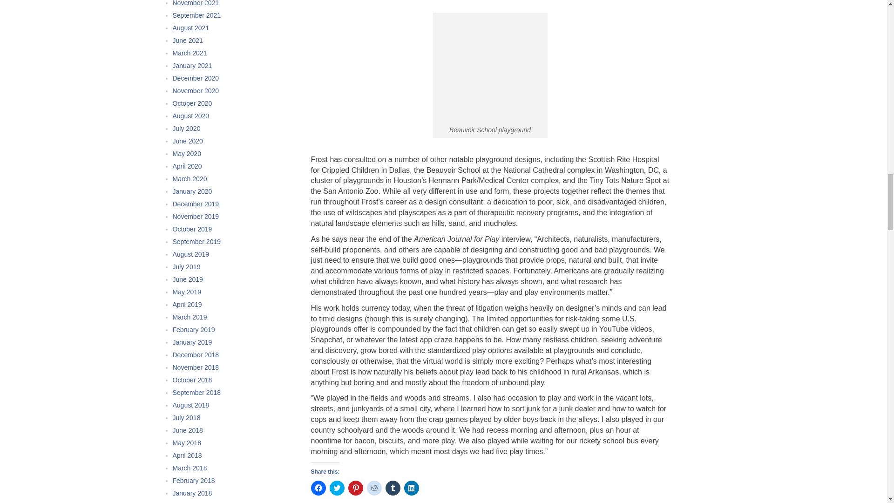  Describe the element at coordinates (374, 488) in the screenshot. I see `Click to share on Reddit` at that location.